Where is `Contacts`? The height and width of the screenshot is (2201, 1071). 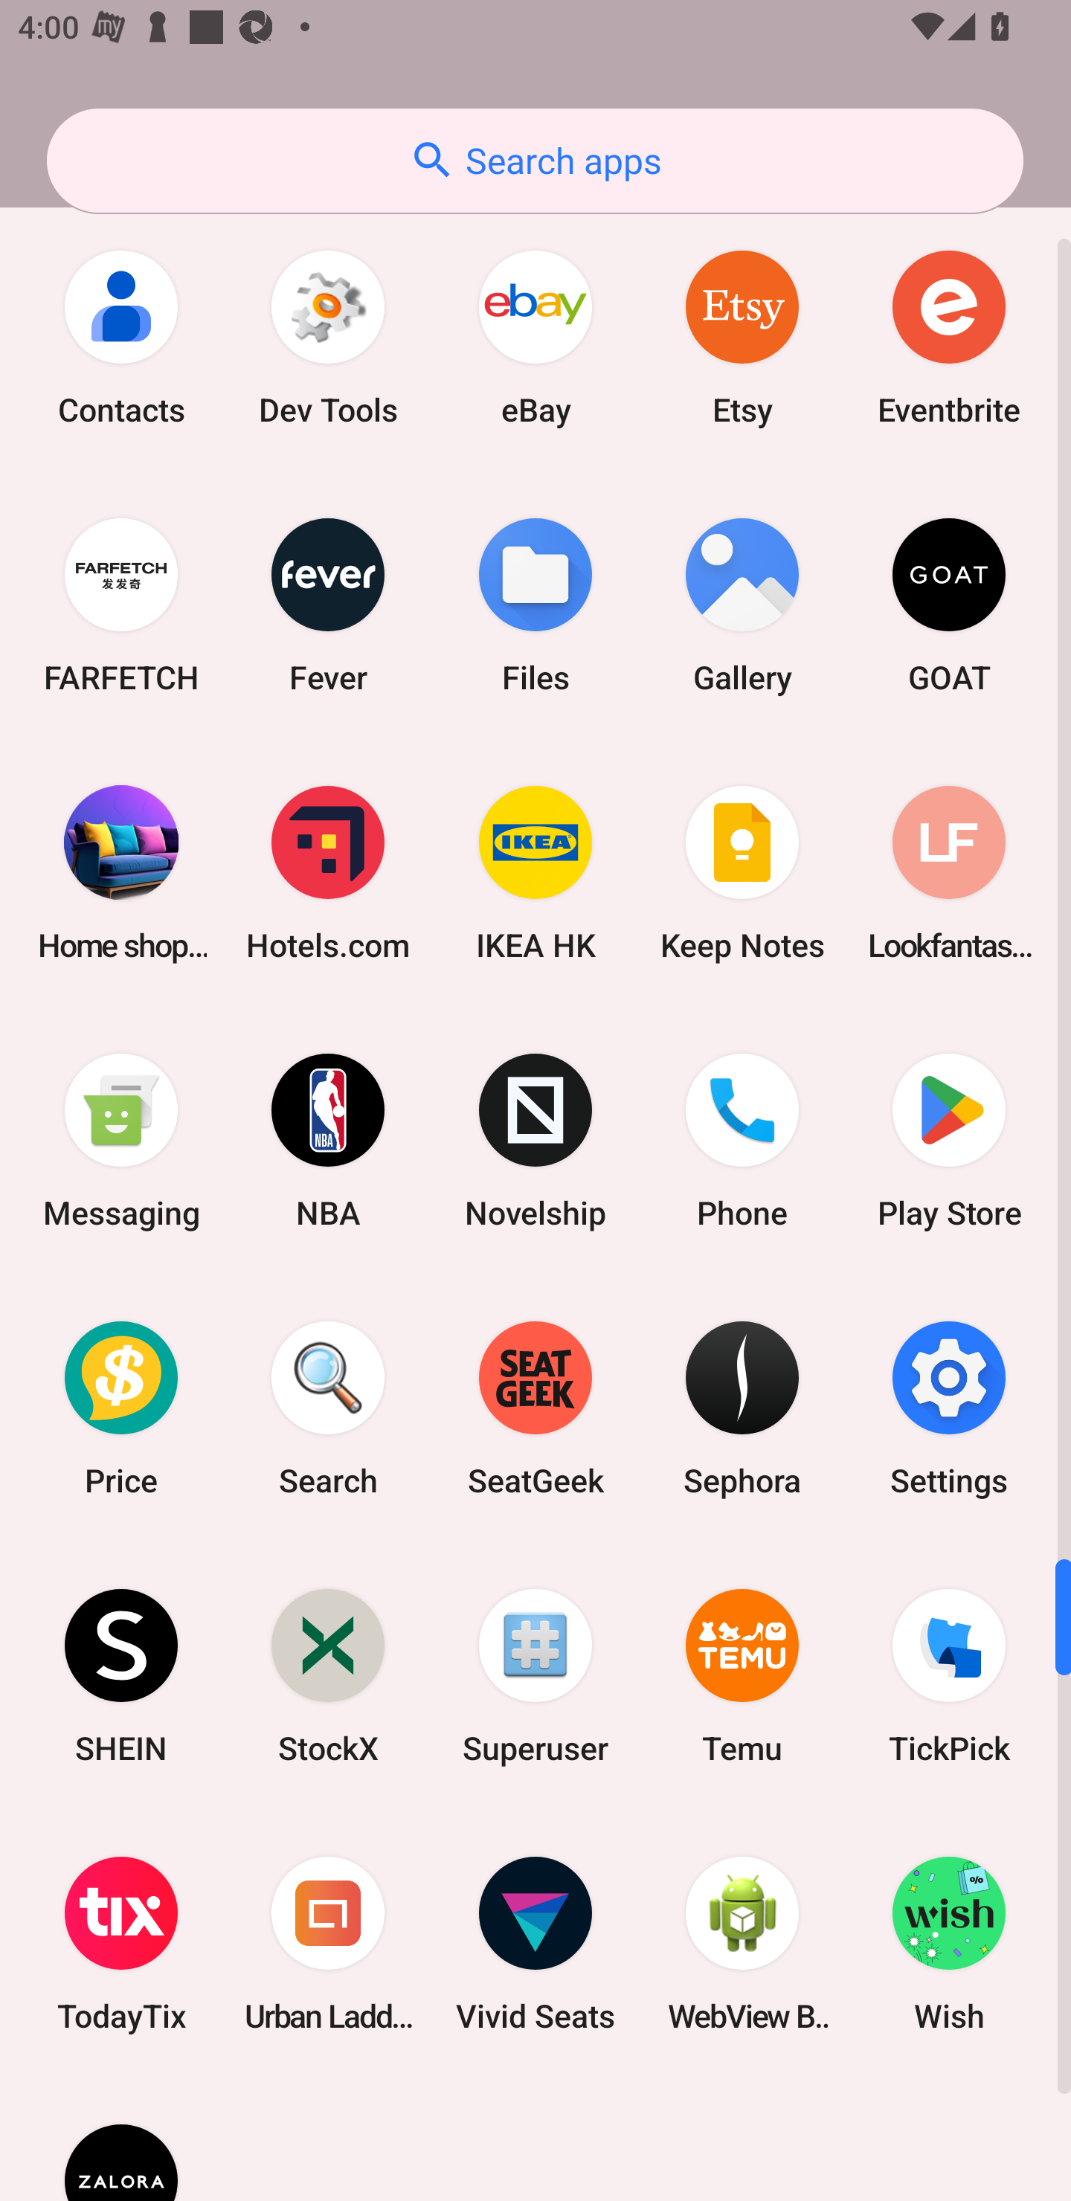 Contacts is located at coordinates (121, 338).